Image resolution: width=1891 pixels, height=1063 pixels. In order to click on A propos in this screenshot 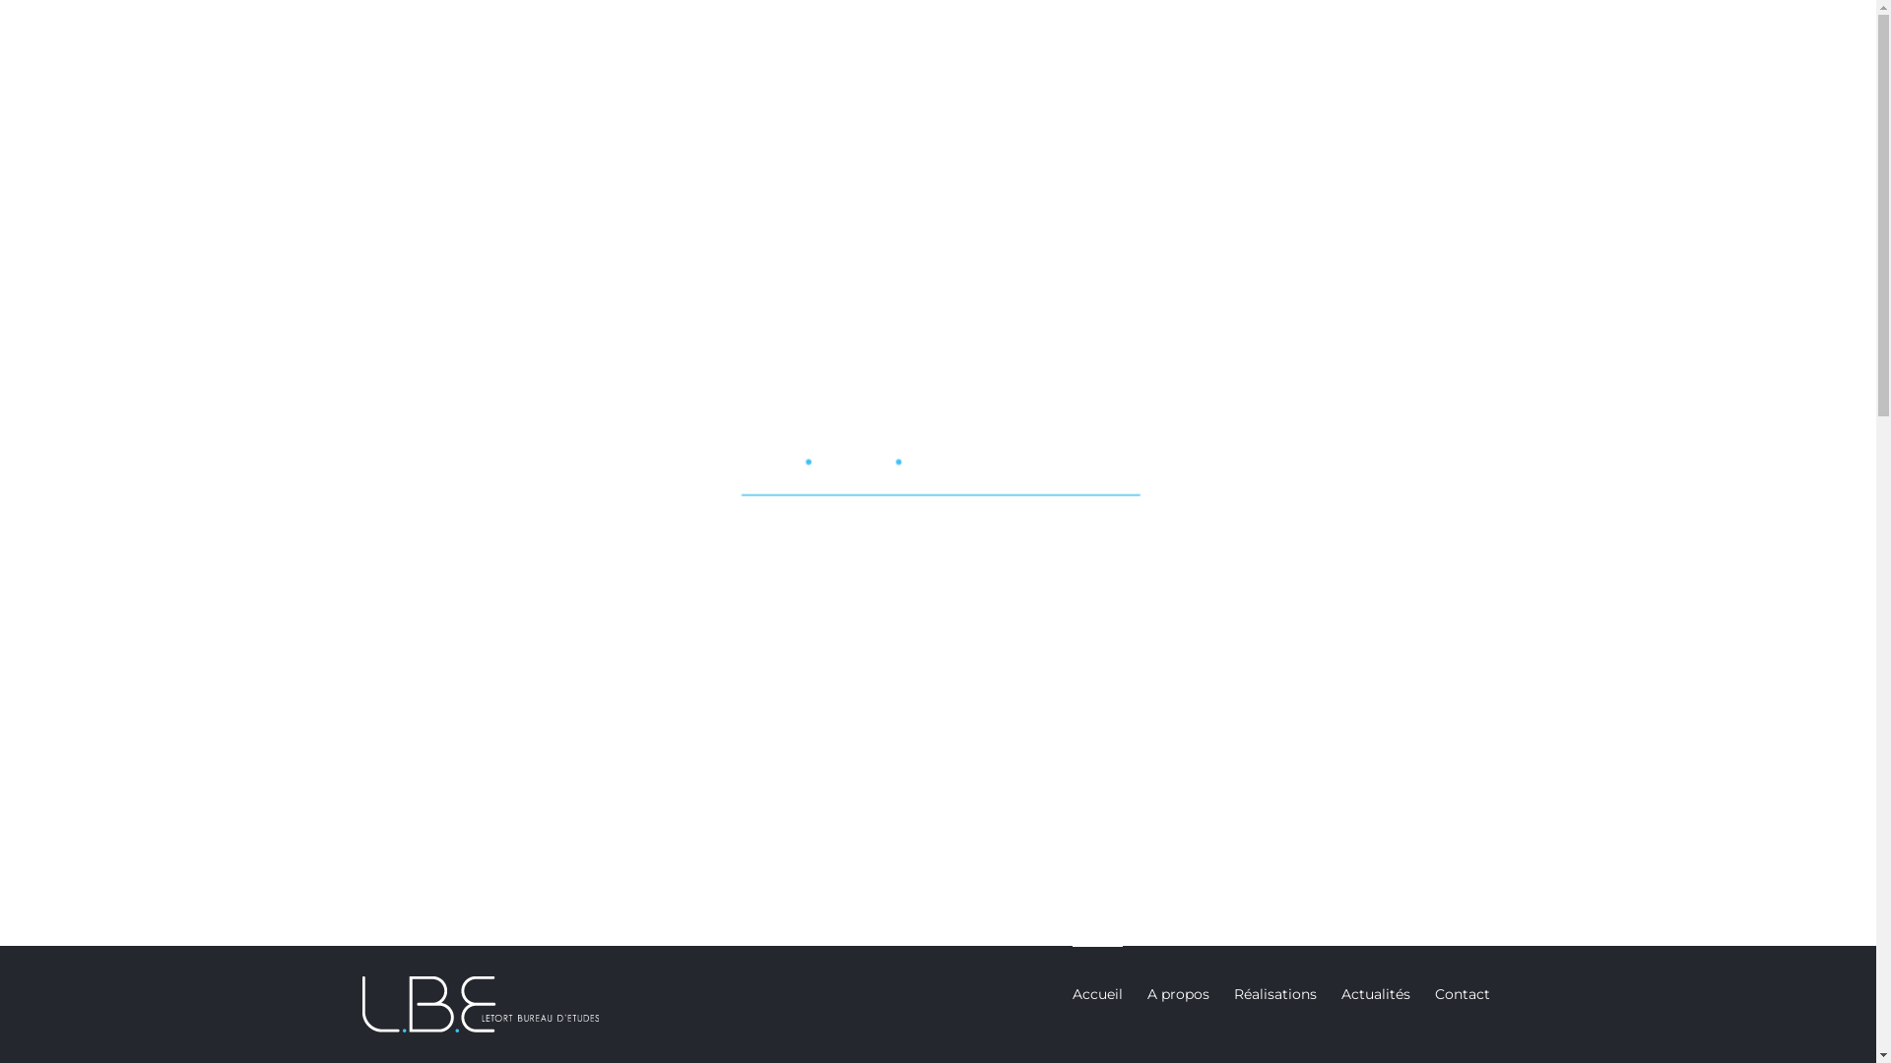, I will do `click(1178, 993)`.